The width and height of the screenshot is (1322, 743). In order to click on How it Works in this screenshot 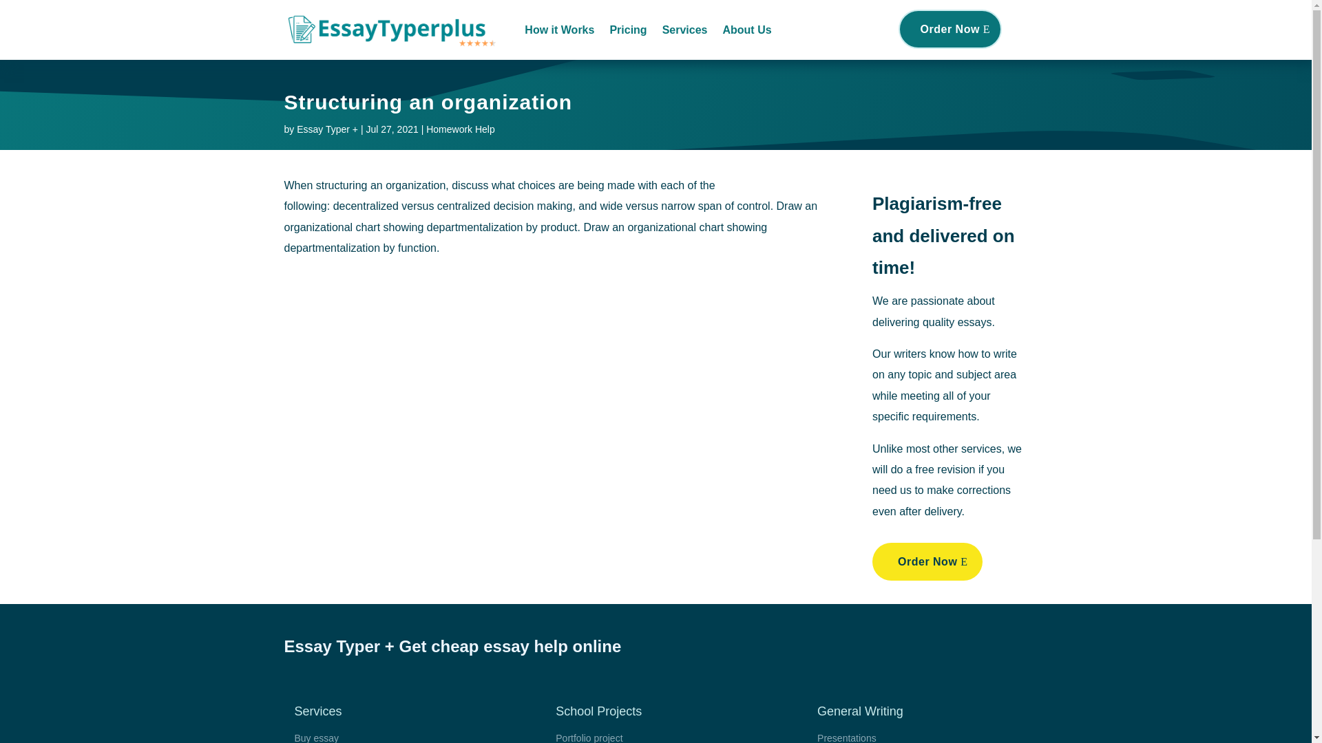, I will do `click(559, 30)`.